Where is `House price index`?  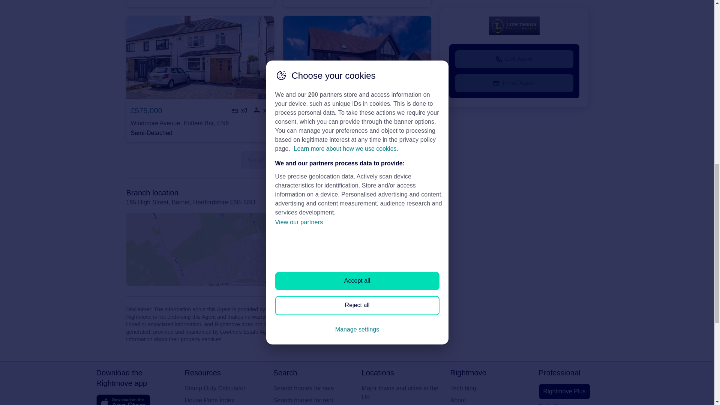
House price index is located at coordinates (224, 400).